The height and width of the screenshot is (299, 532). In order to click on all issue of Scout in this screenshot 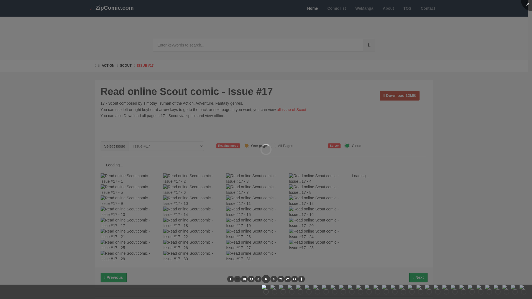, I will do `click(291, 109)`.